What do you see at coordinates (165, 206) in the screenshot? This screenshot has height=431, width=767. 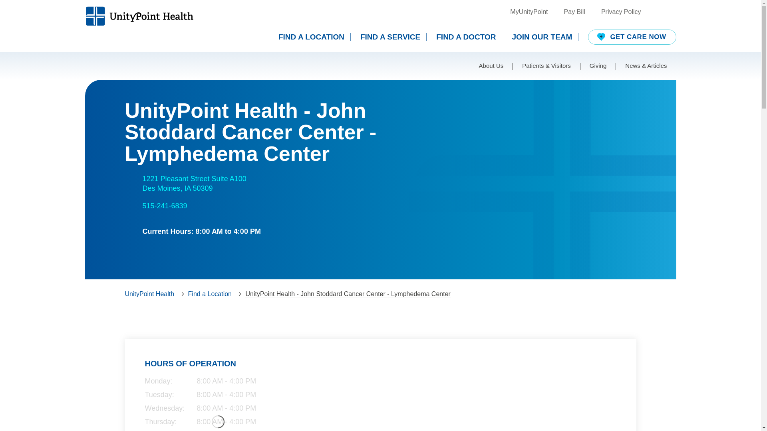 I see `Pay Bill` at bounding box center [165, 206].